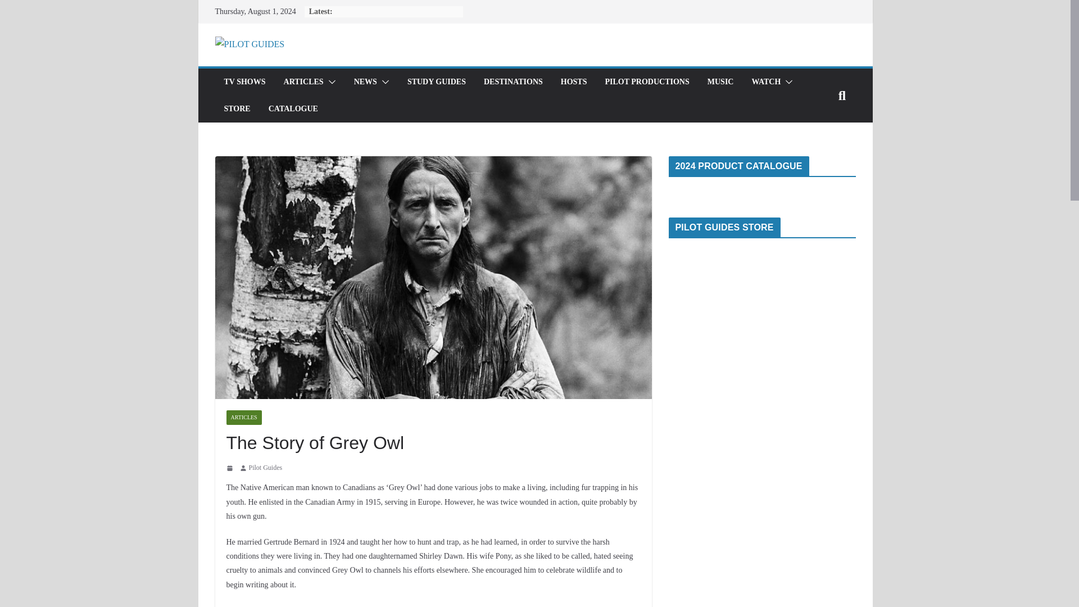  Describe the element at coordinates (265, 468) in the screenshot. I see `Pilot Guides` at that location.